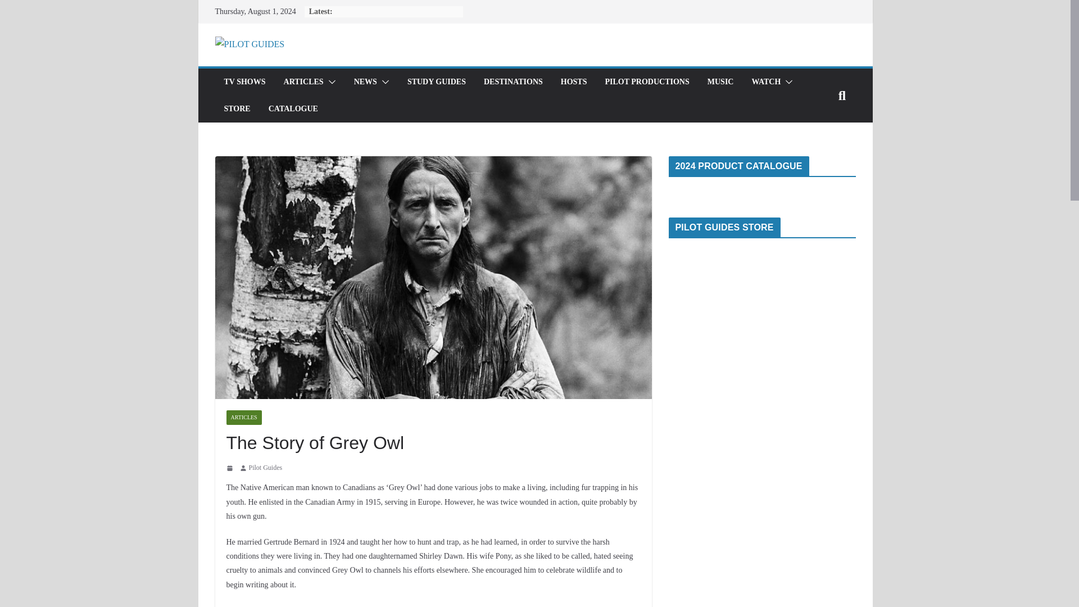  Describe the element at coordinates (265, 468) in the screenshot. I see `Pilot Guides` at that location.